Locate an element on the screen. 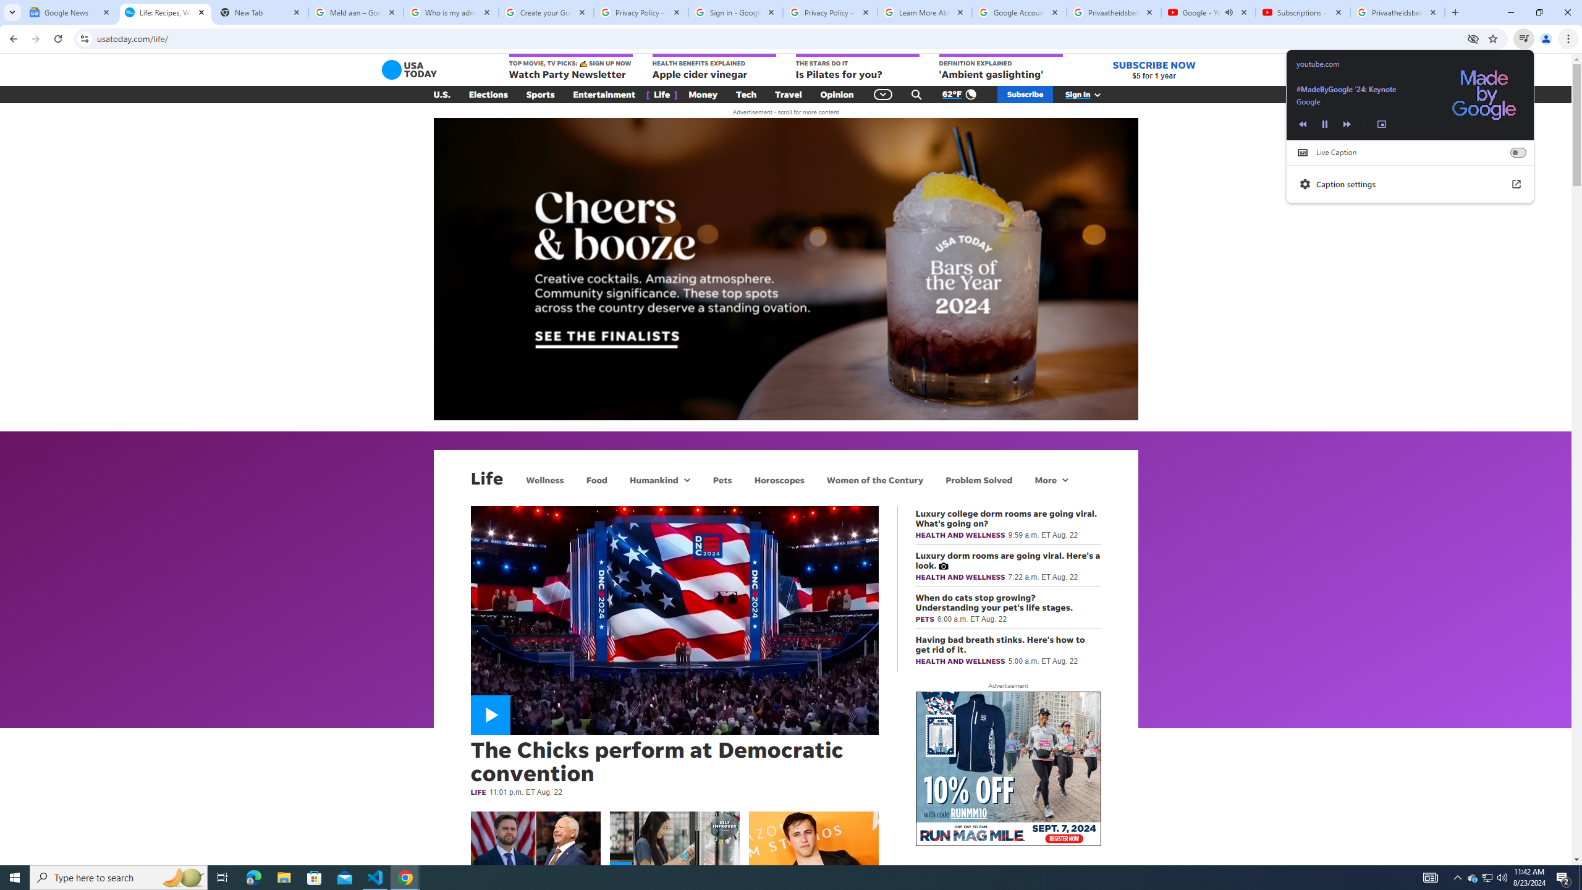 The width and height of the screenshot is (1582, 890). Seek Backward is located at coordinates (1301, 124).